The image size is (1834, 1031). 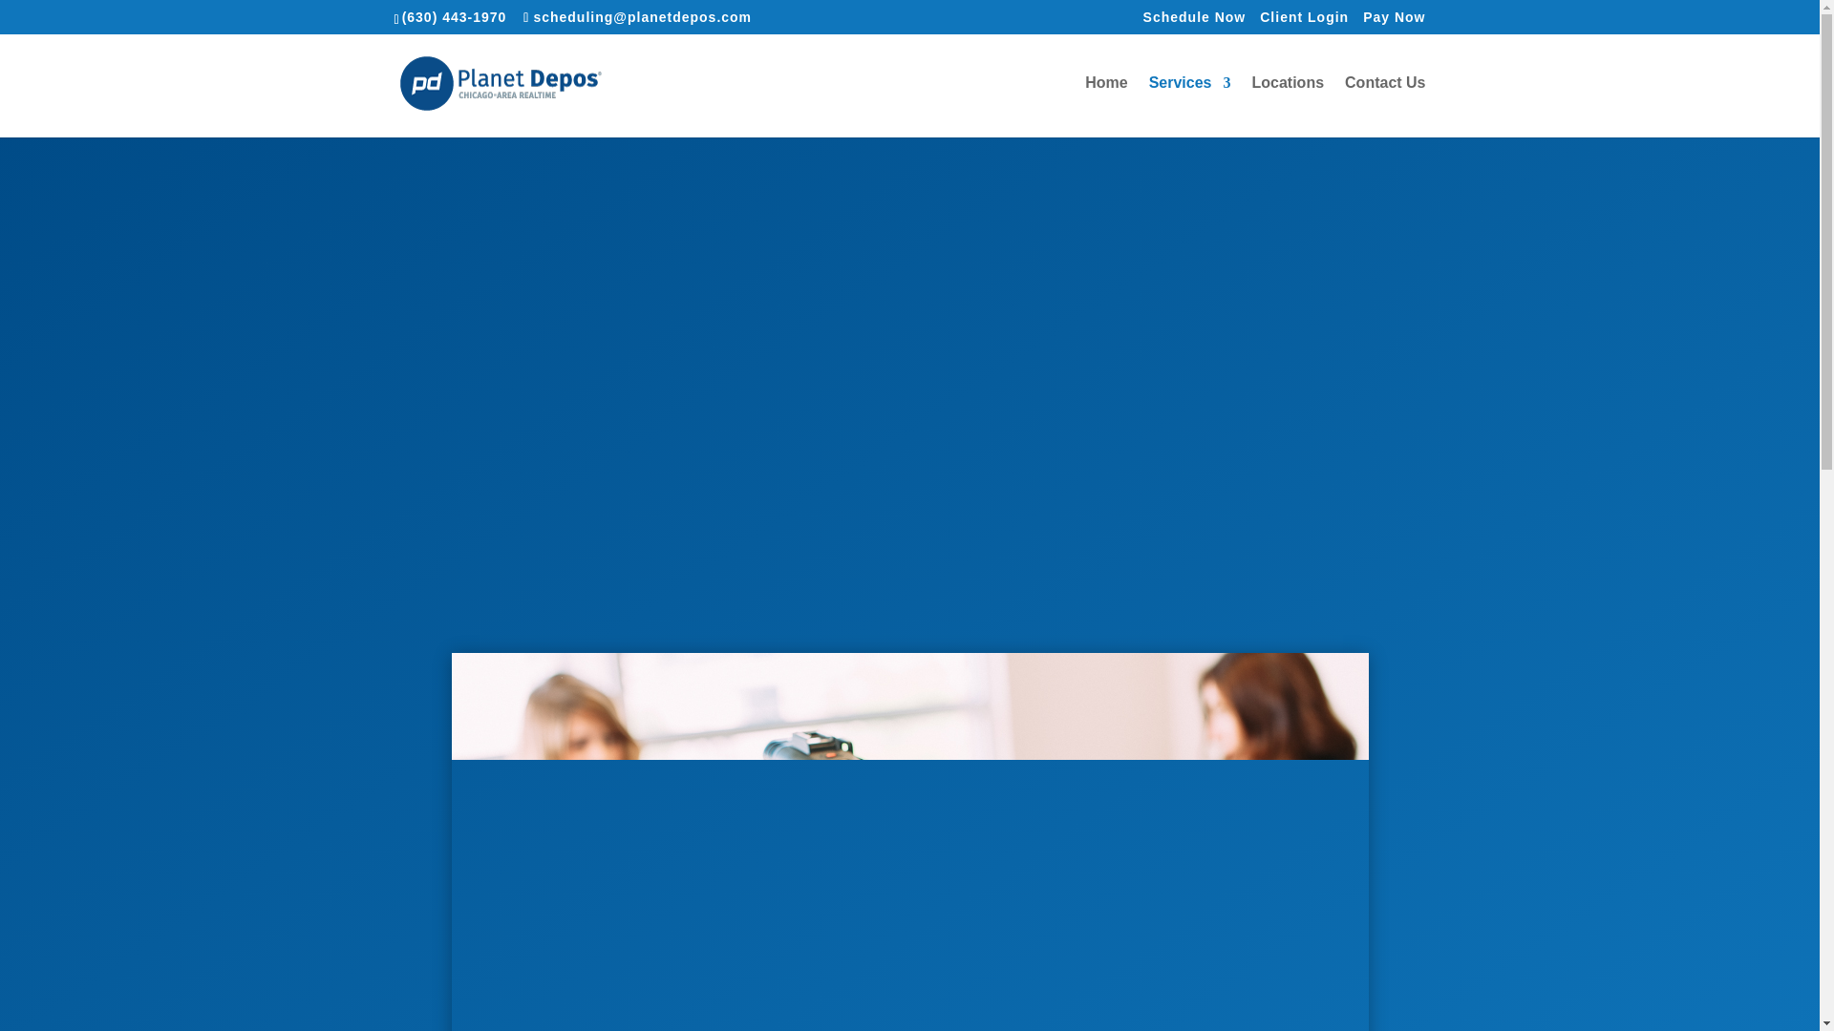 I want to click on Client Login, so click(x=1304, y=21).